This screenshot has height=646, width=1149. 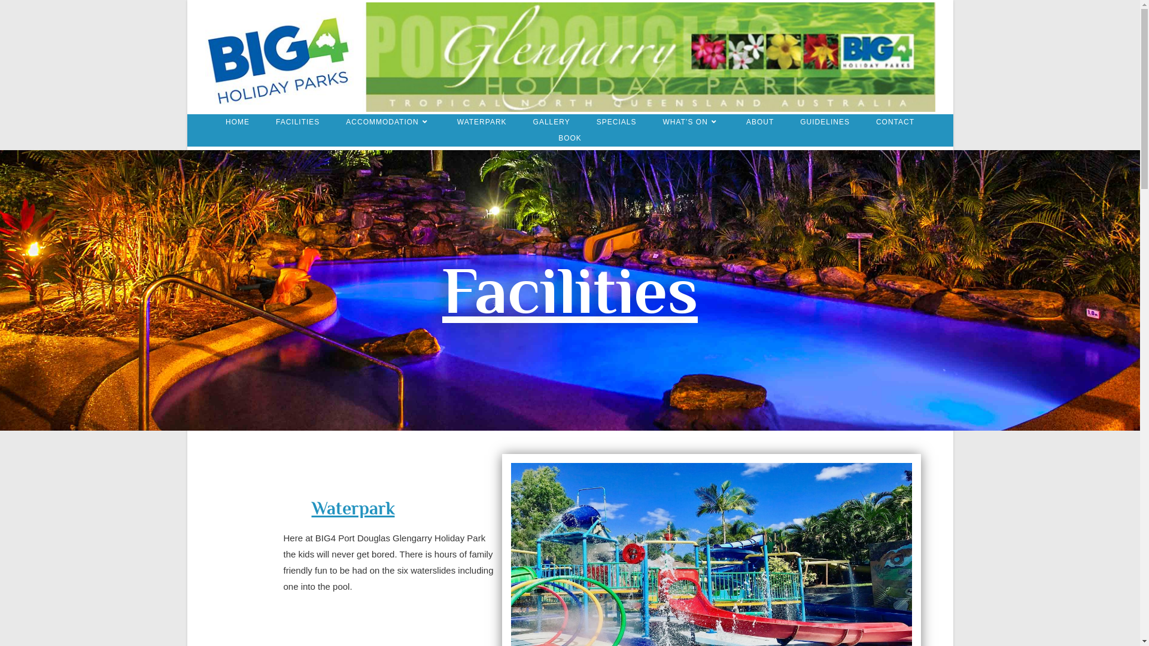 What do you see at coordinates (766, 624) in the screenshot?
I see `Sites` at bounding box center [766, 624].